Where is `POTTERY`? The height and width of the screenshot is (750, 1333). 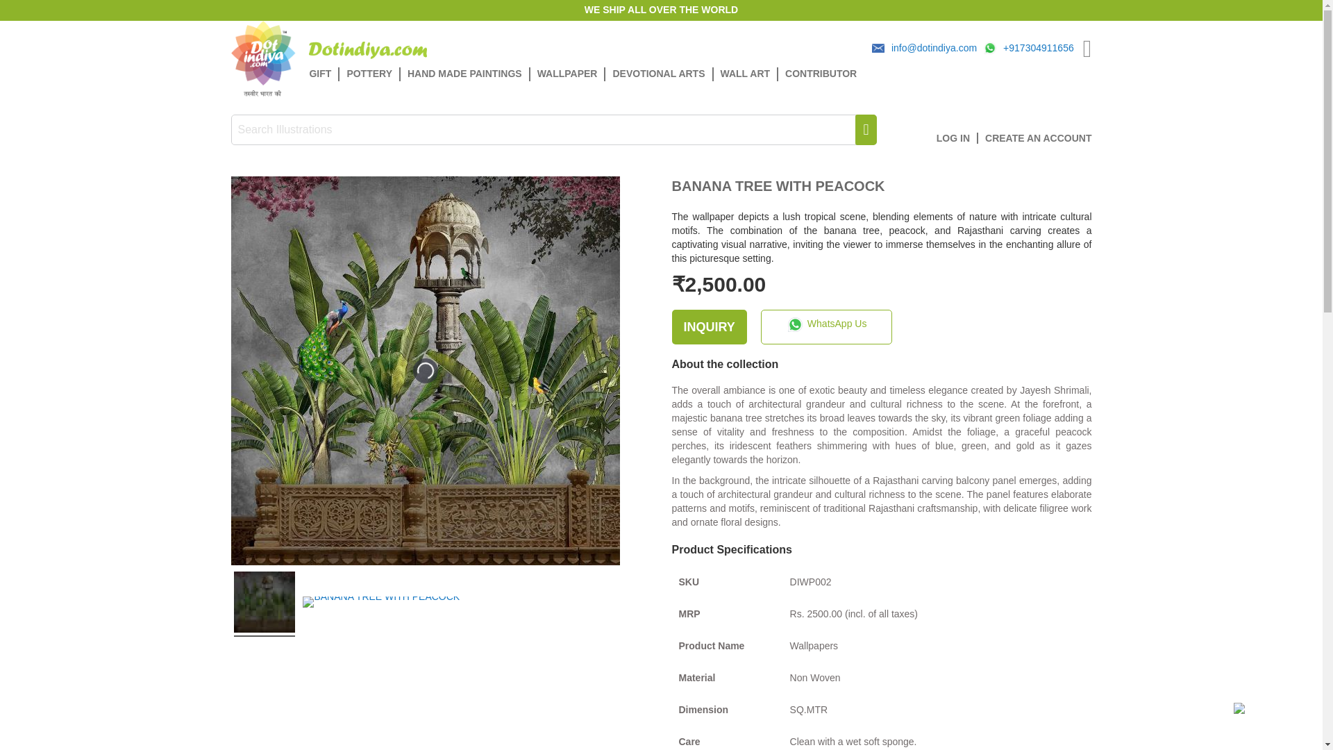
POTTERY is located at coordinates (370, 74).